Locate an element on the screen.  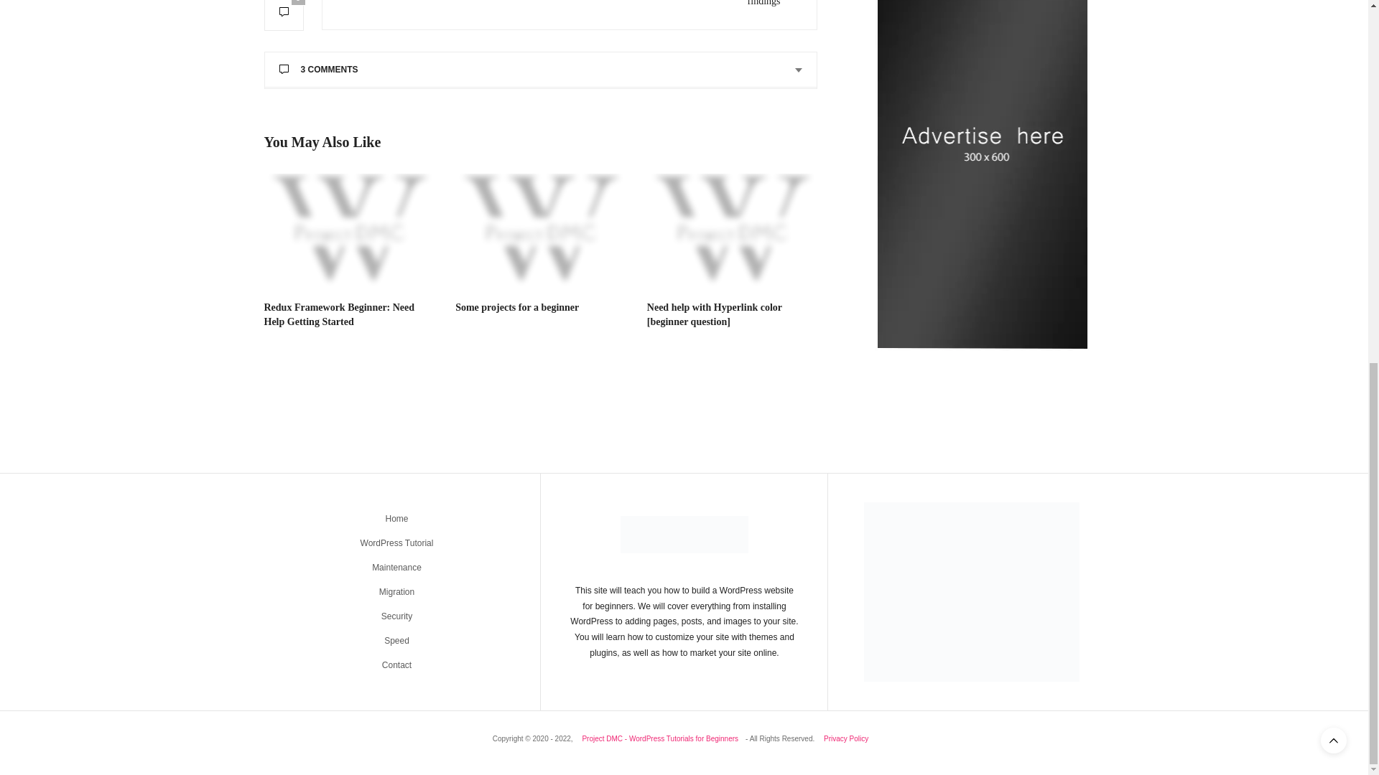
Redux Framework Beginner: Need Help Getting Started is located at coordinates (349, 230).